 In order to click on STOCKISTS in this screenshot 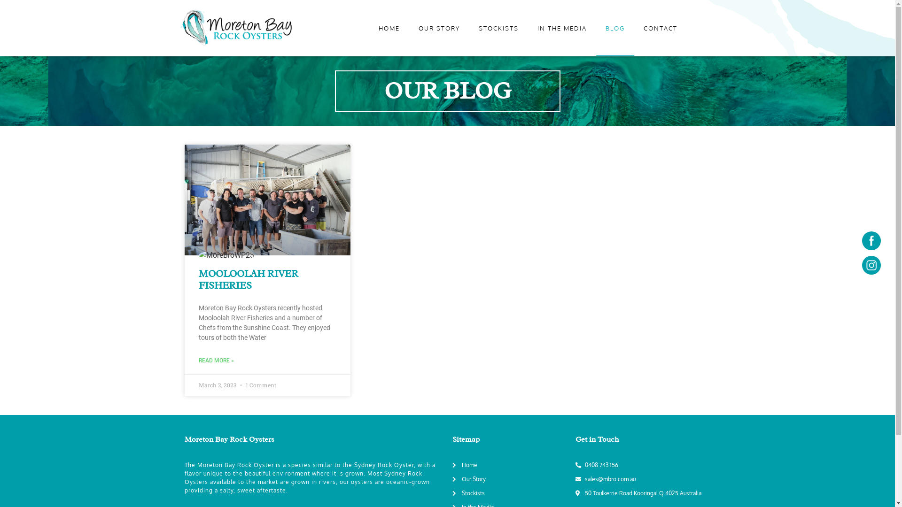, I will do `click(498, 28)`.